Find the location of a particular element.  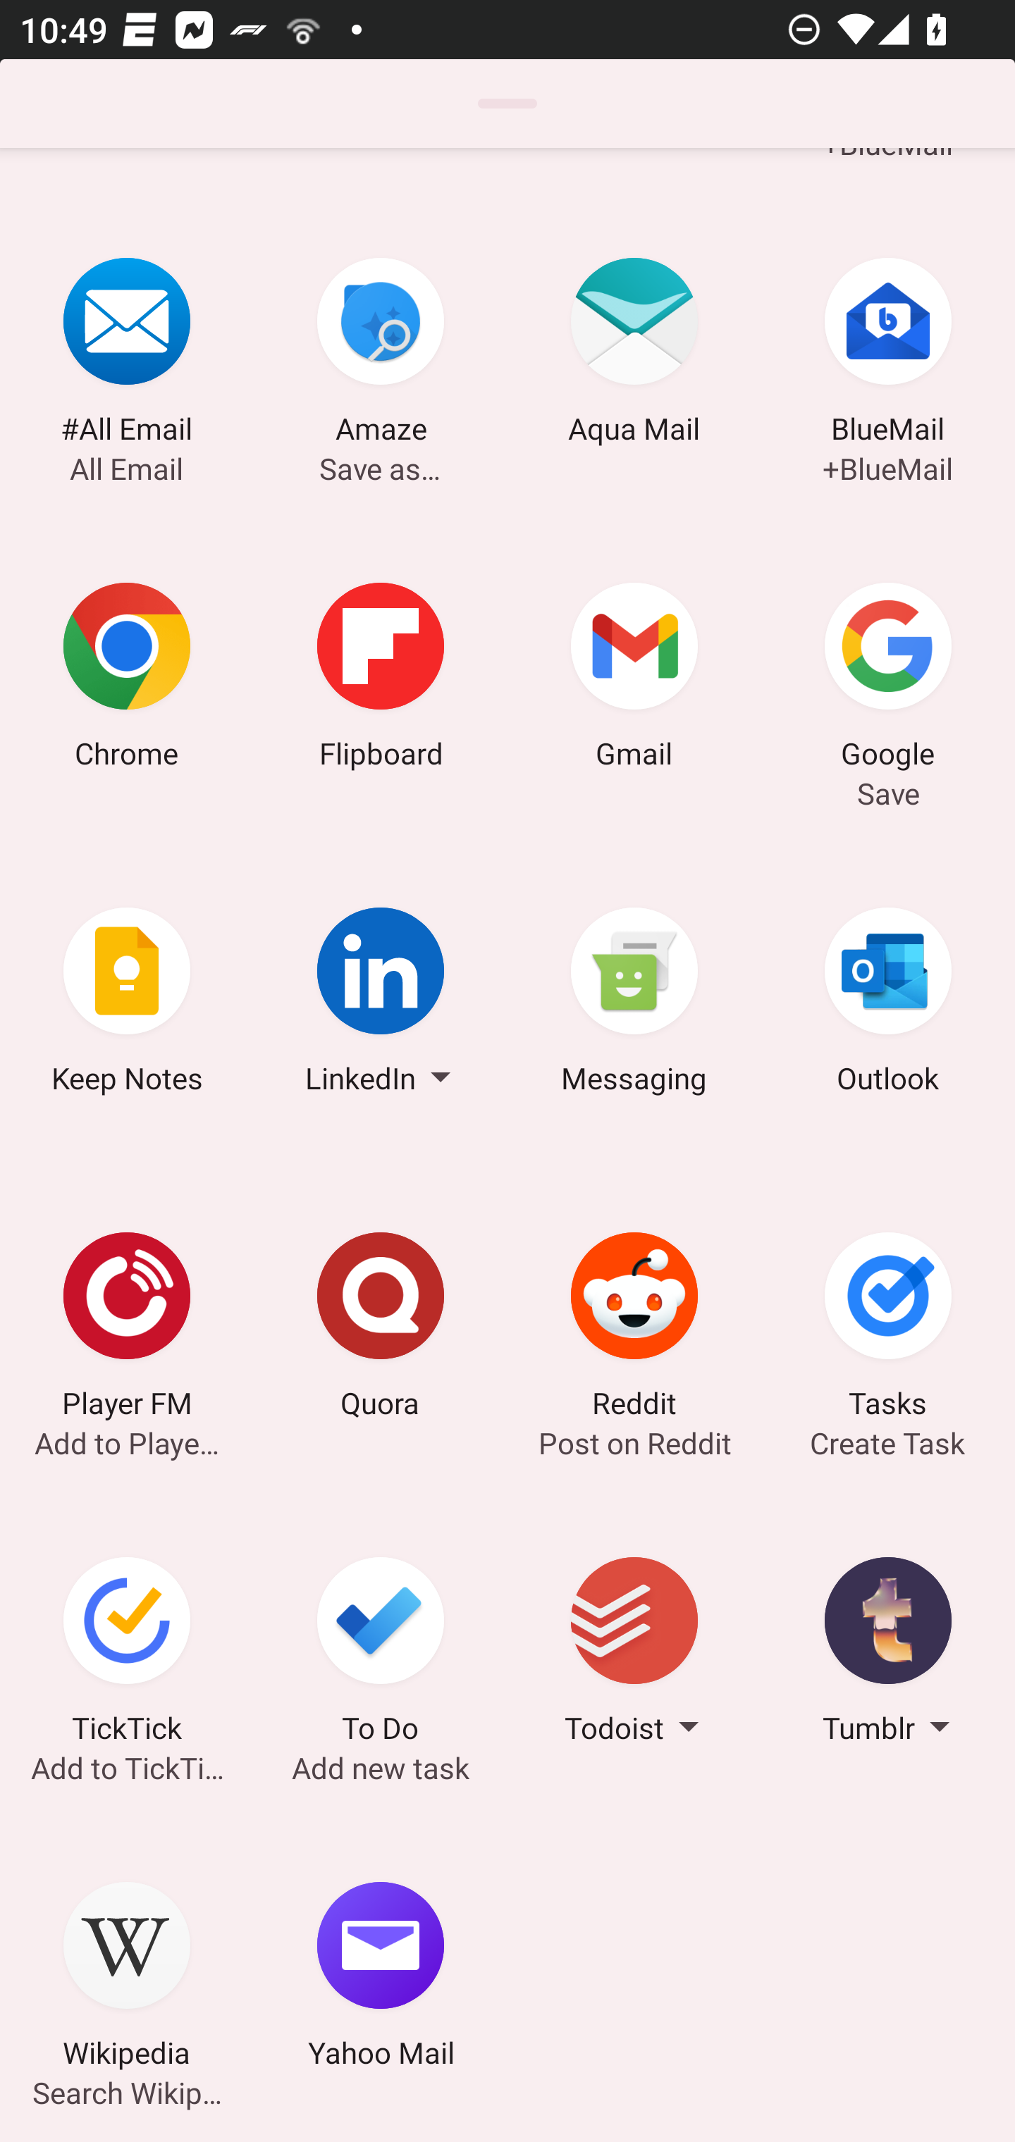

Yahoo Mail is located at coordinates (381, 1979).